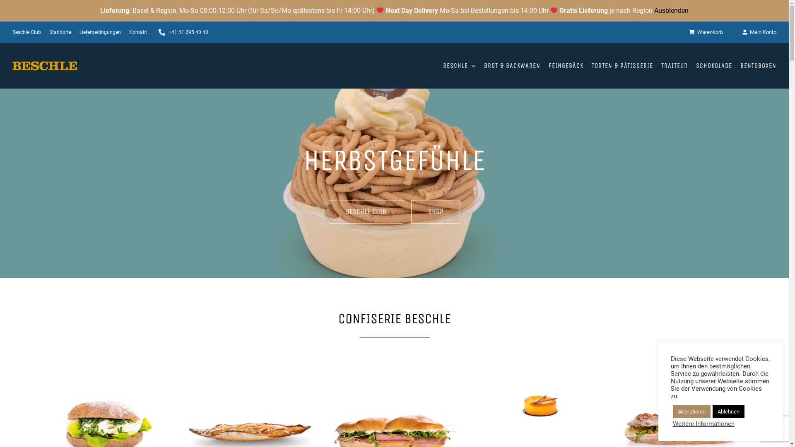 Image resolution: width=795 pixels, height=447 pixels. I want to click on Kontakt, so click(138, 32).